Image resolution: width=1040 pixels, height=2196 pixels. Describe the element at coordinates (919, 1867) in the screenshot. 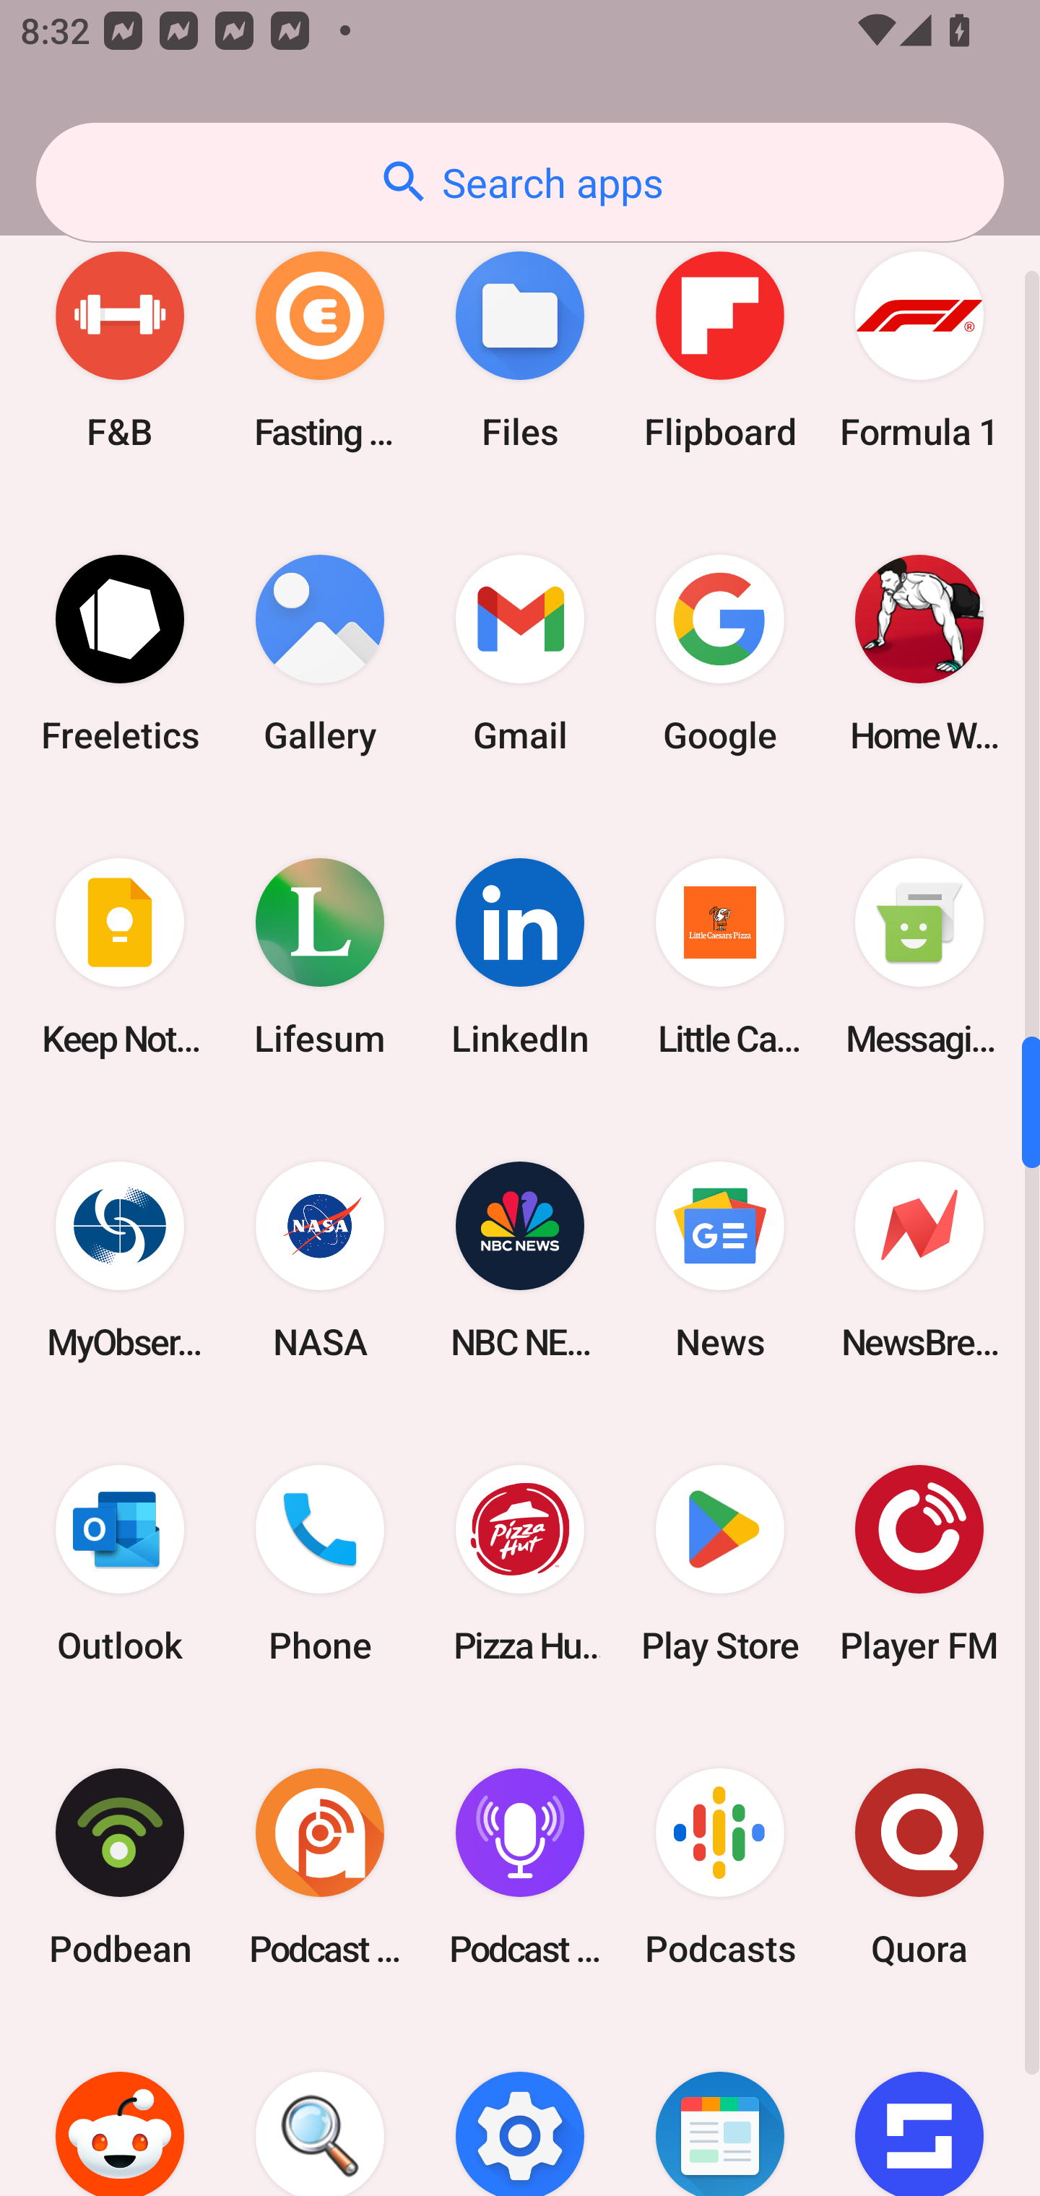

I see `Quora` at that location.